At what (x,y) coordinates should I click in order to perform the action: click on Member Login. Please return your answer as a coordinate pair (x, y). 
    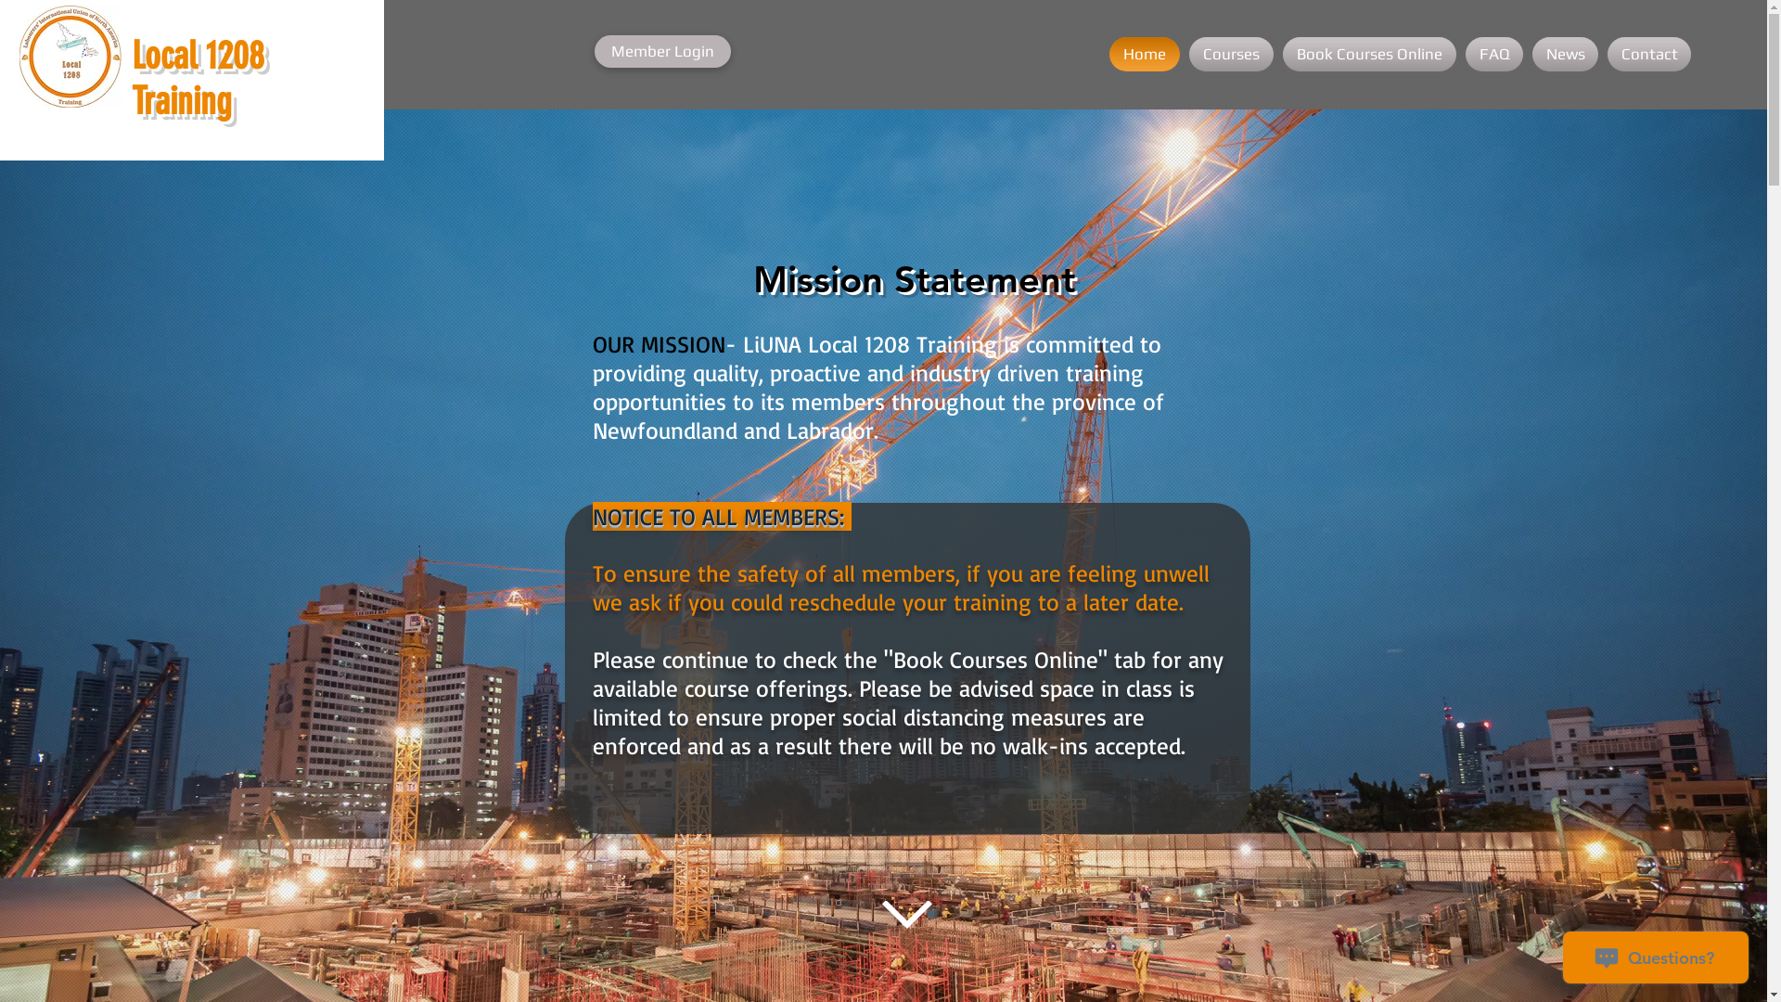
    Looking at the image, I should click on (662, 52).